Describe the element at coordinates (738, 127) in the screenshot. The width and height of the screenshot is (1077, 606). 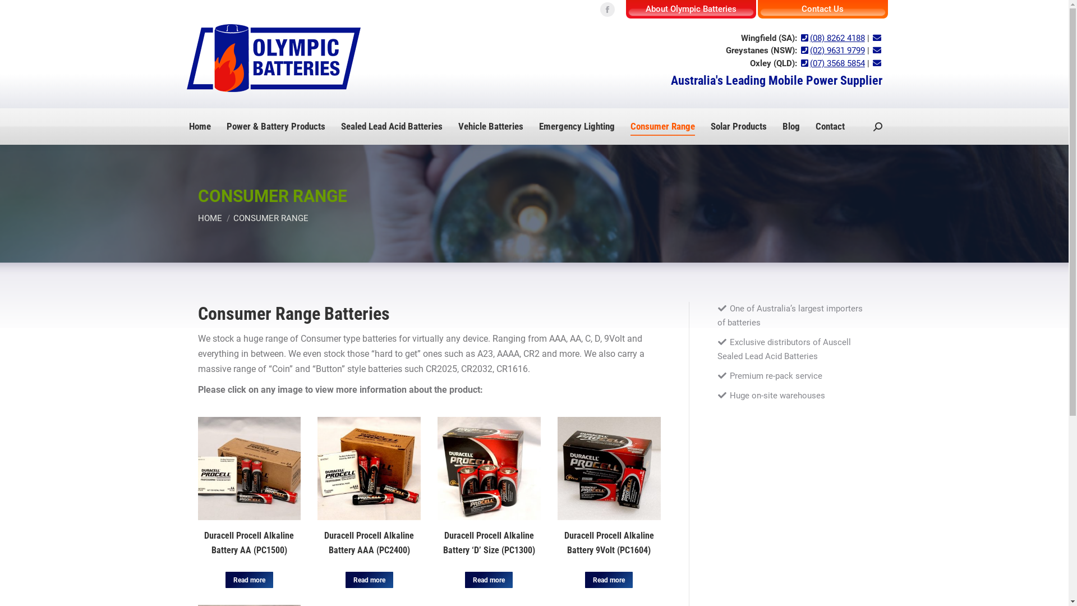
I see `Solar Products` at that location.